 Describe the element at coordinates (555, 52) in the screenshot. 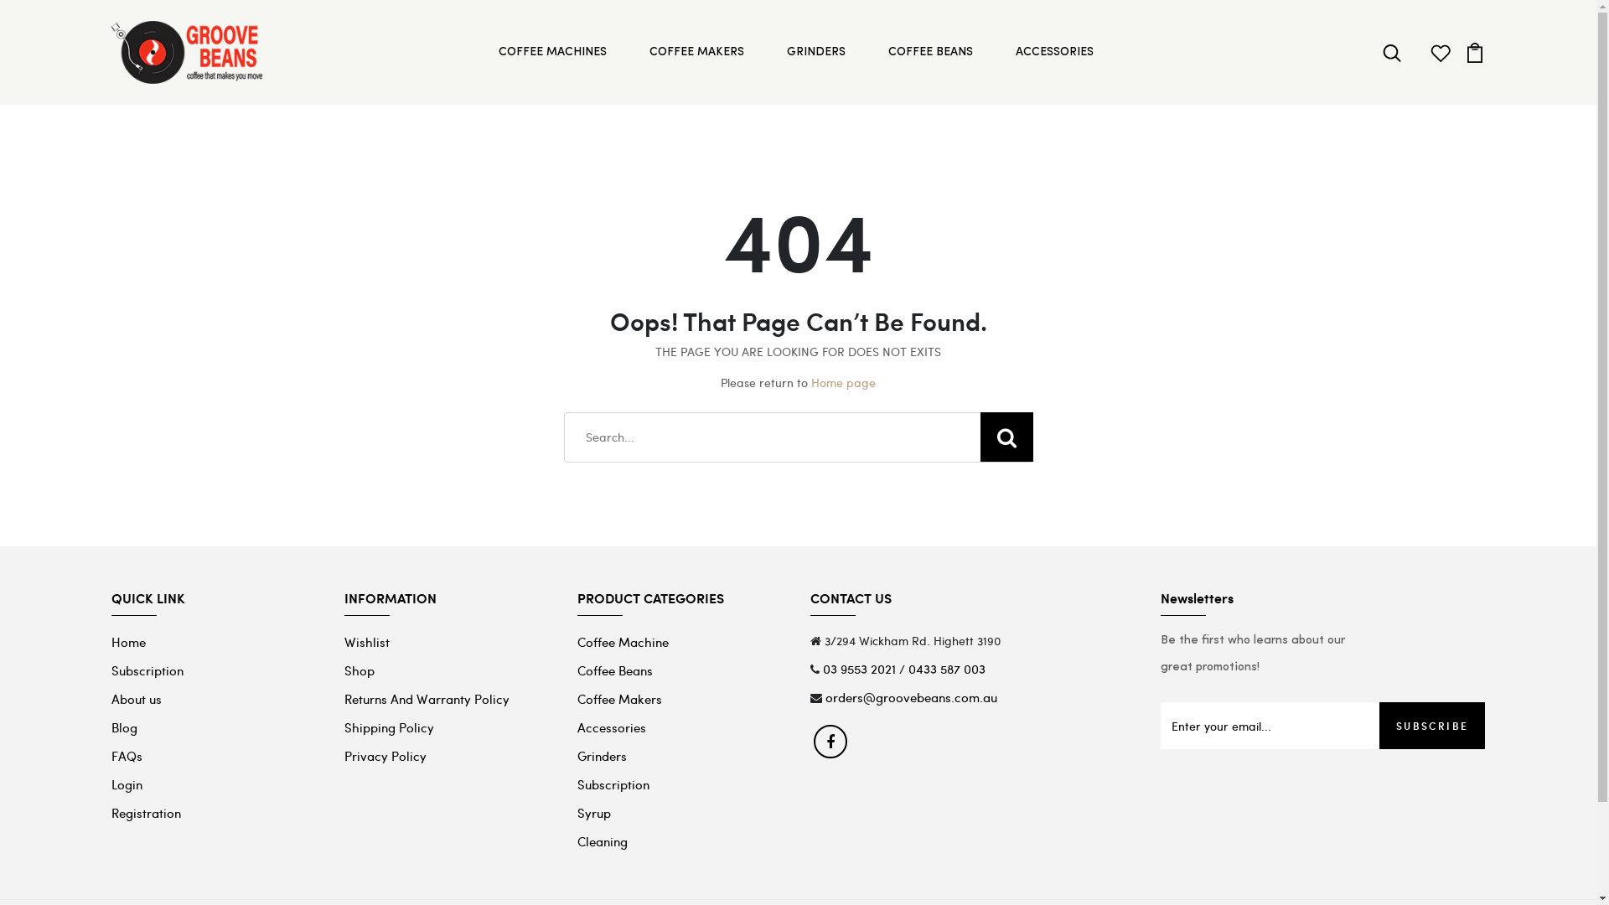

I see `COFFEE MACHINES` at that location.